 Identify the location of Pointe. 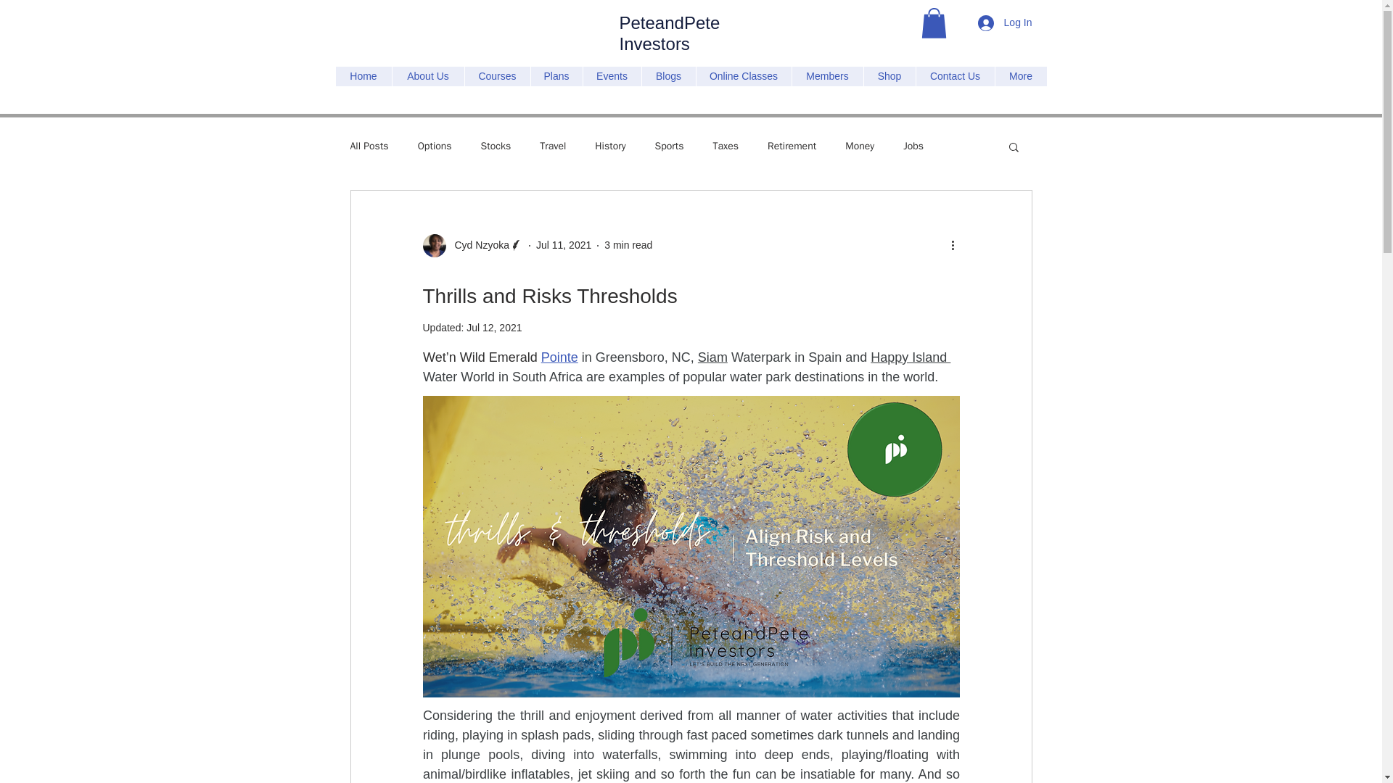
(559, 357).